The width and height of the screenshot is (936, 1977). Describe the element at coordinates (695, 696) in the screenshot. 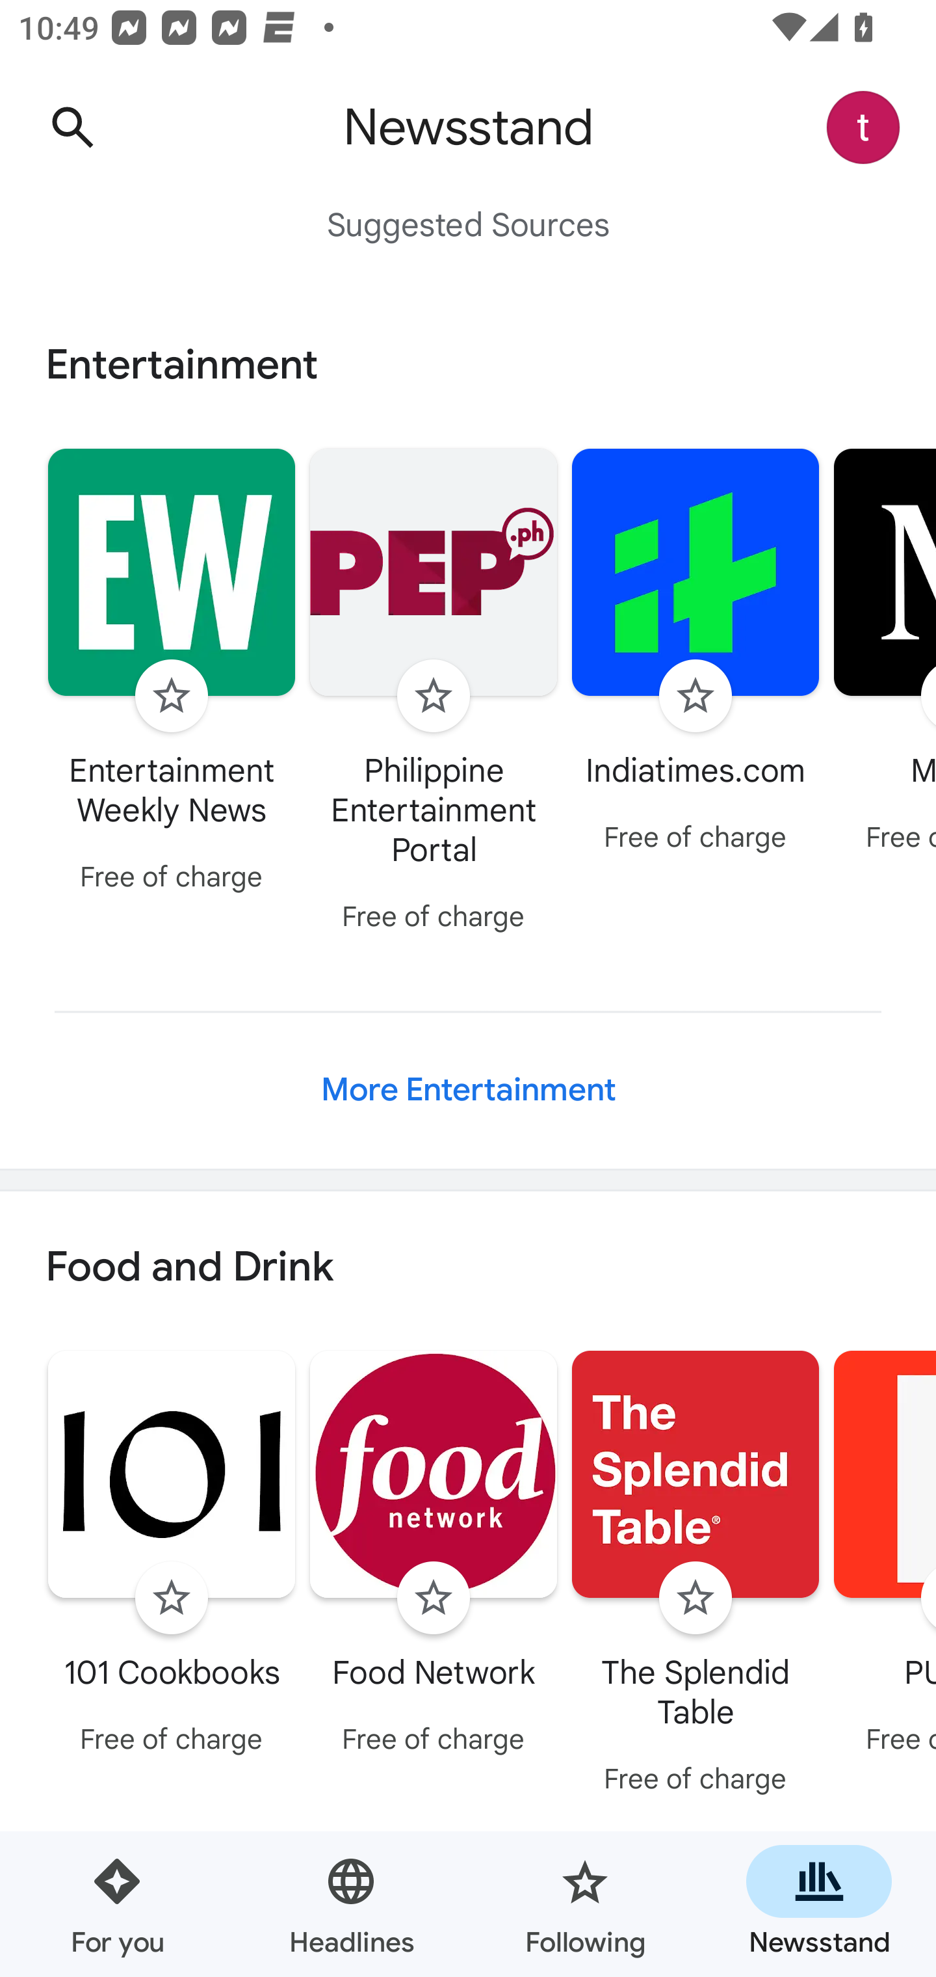

I see `Follow` at that location.